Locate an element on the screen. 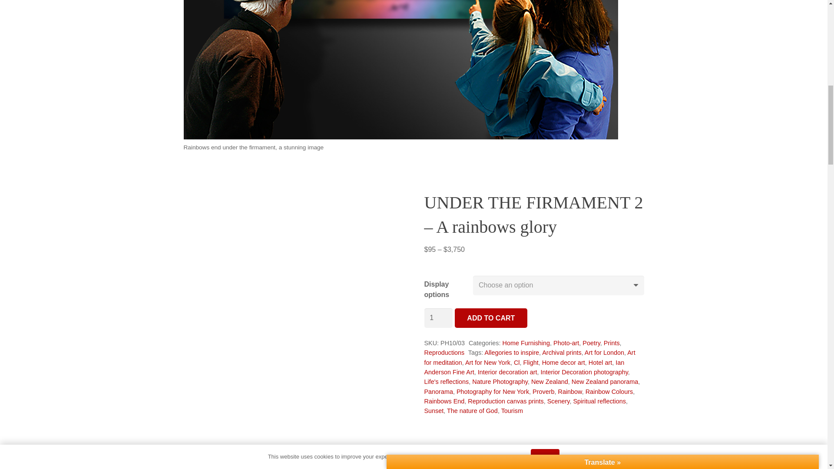 This screenshot has width=834, height=469. Photo-art is located at coordinates (566, 343).